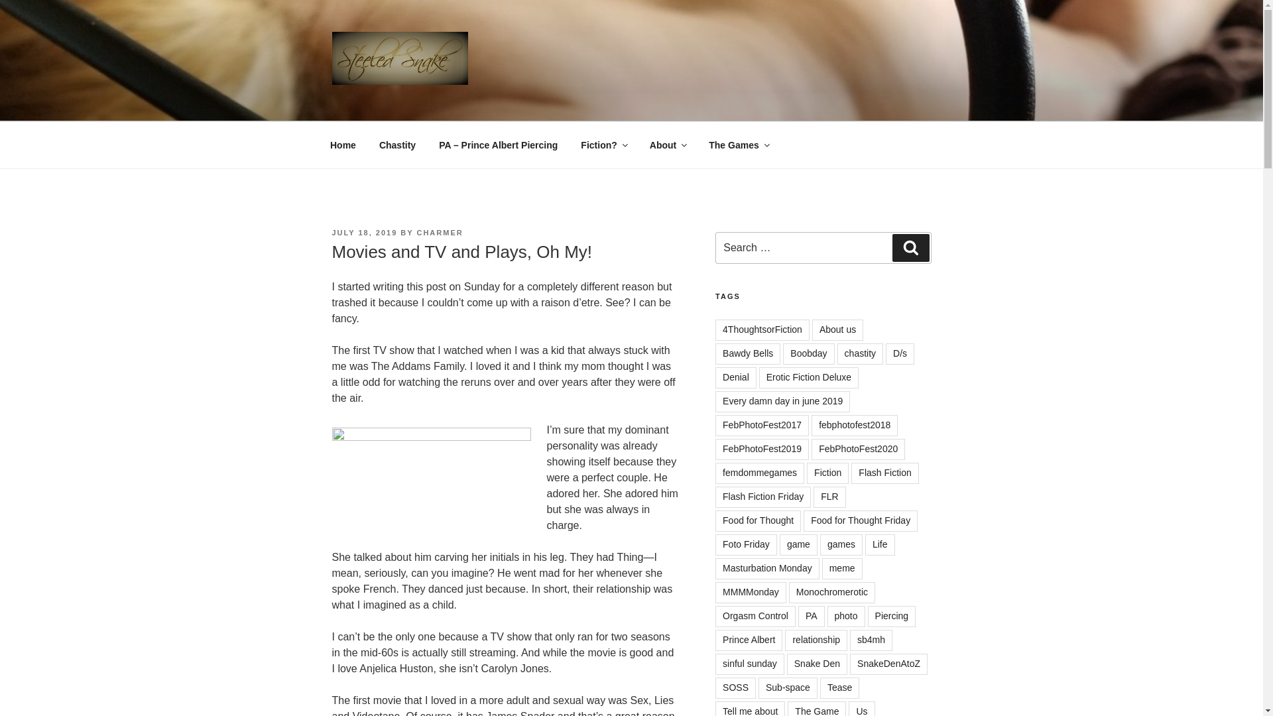  Describe the element at coordinates (343, 145) in the screenshot. I see `Home` at that location.